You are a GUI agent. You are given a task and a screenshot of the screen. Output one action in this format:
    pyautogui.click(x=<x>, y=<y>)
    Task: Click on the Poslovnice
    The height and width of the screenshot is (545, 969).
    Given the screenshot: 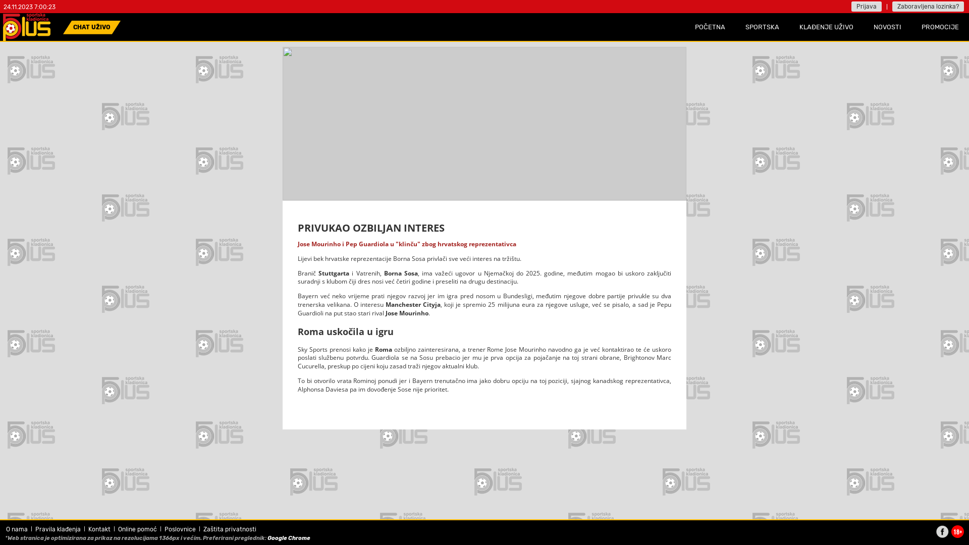 What is the action you would take?
    pyautogui.click(x=180, y=529)
    